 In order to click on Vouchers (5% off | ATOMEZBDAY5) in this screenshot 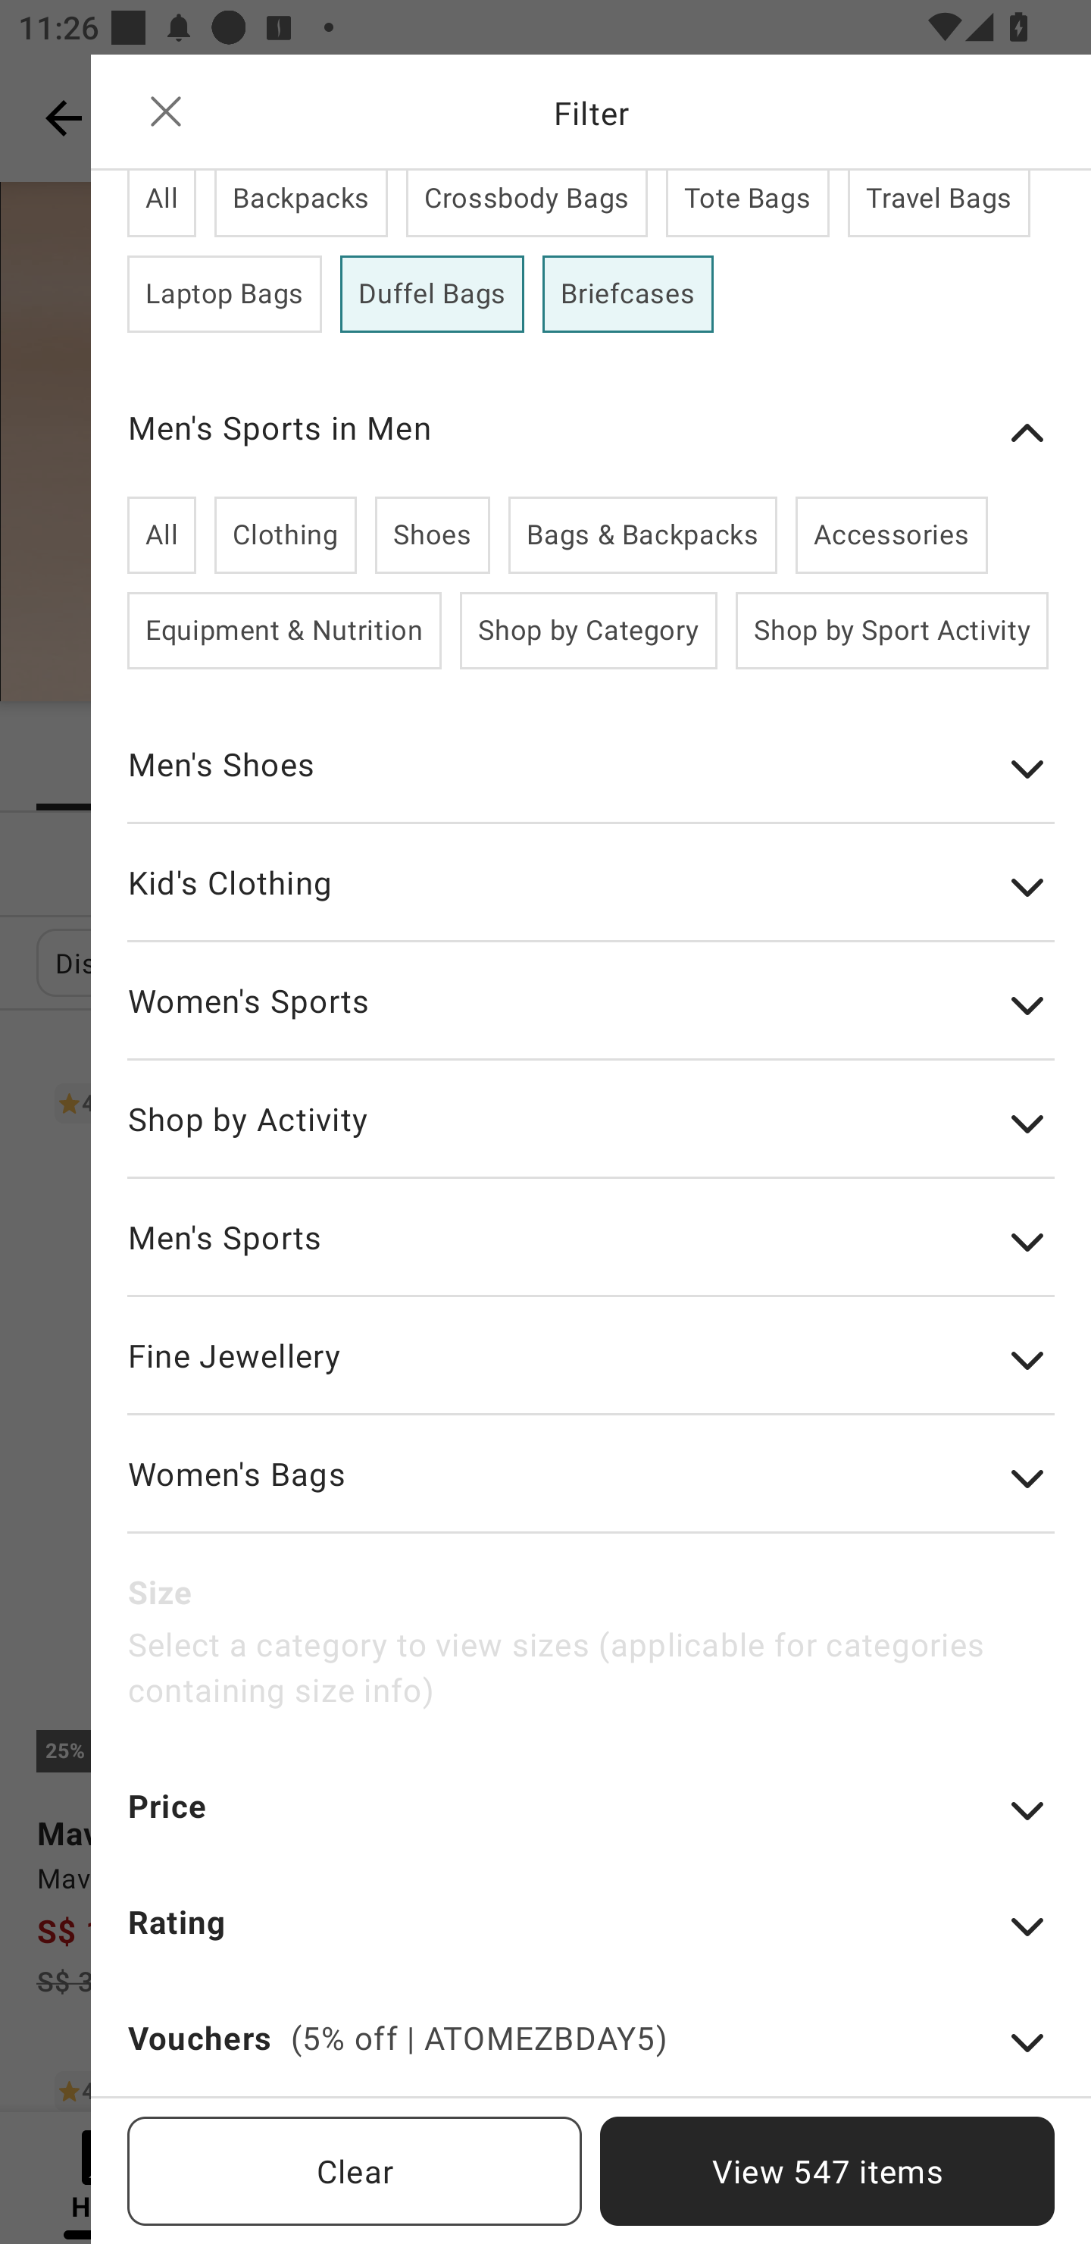, I will do `click(591, 2055)`.